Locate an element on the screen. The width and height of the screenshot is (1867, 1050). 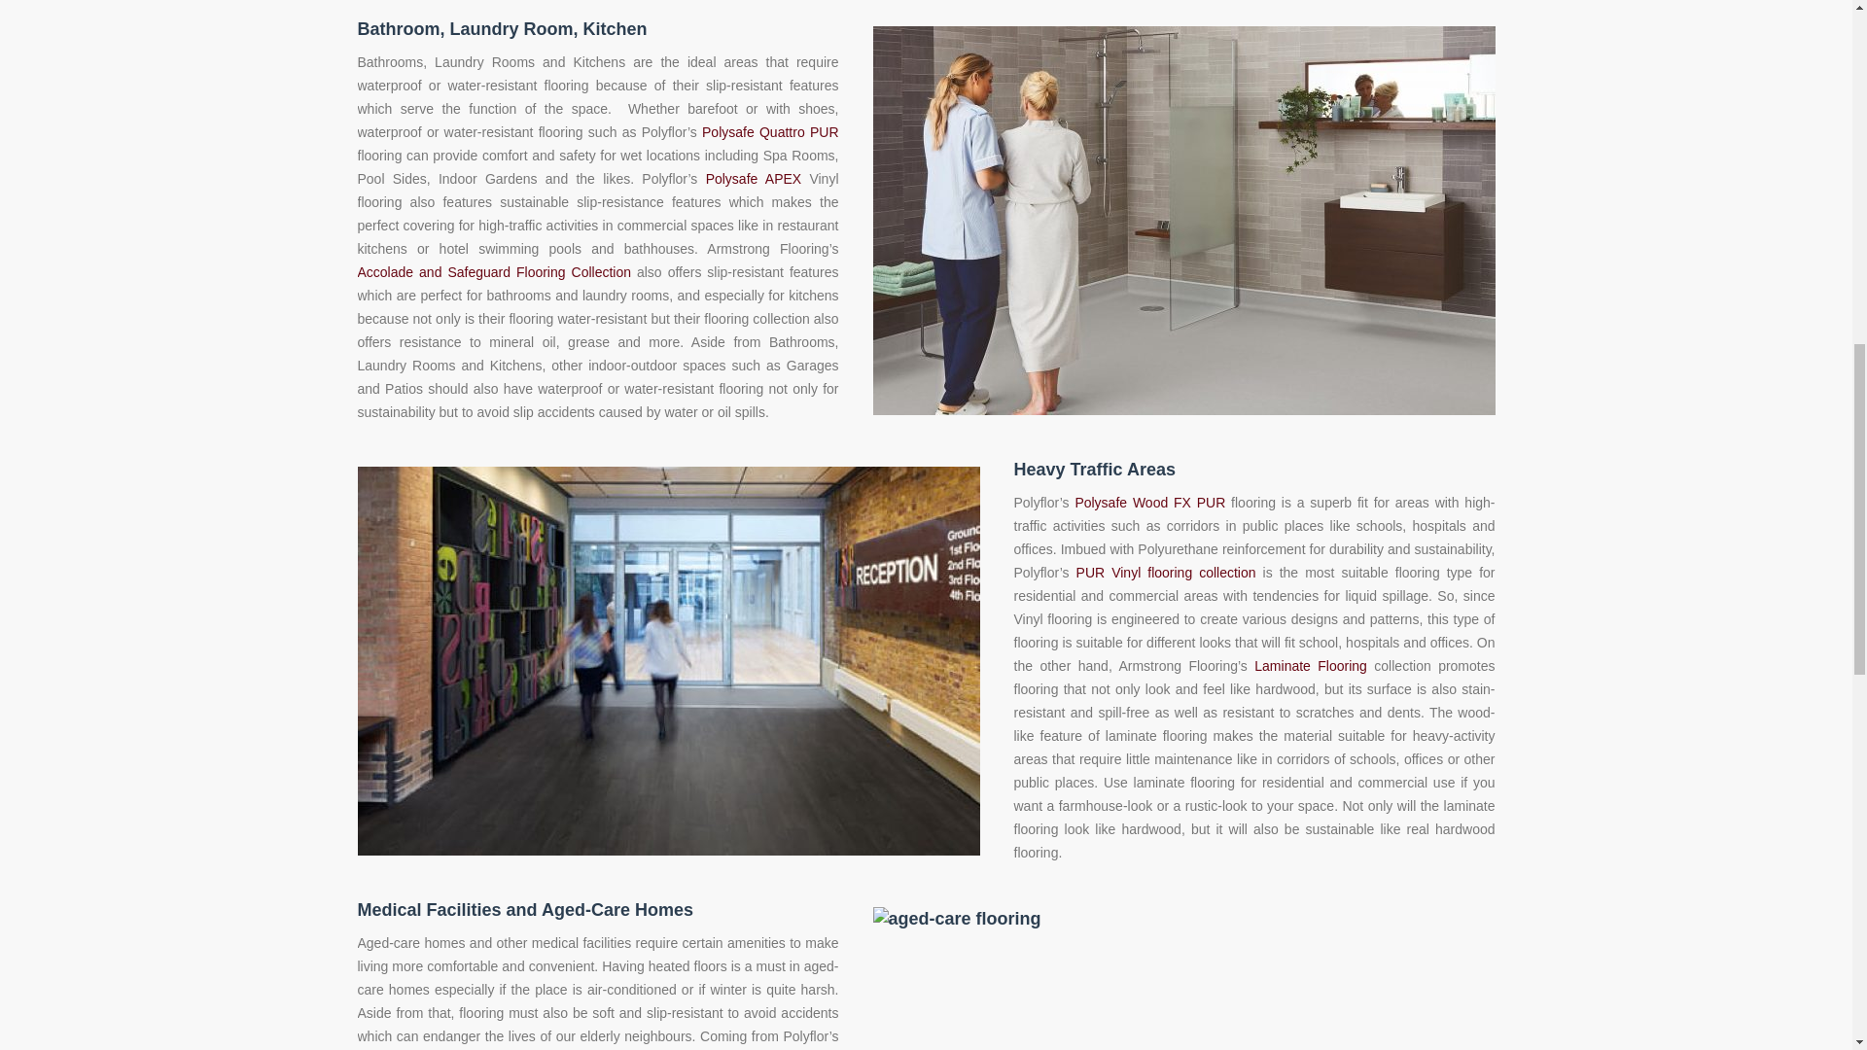
Polysafe Quattro PUR is located at coordinates (770, 132).